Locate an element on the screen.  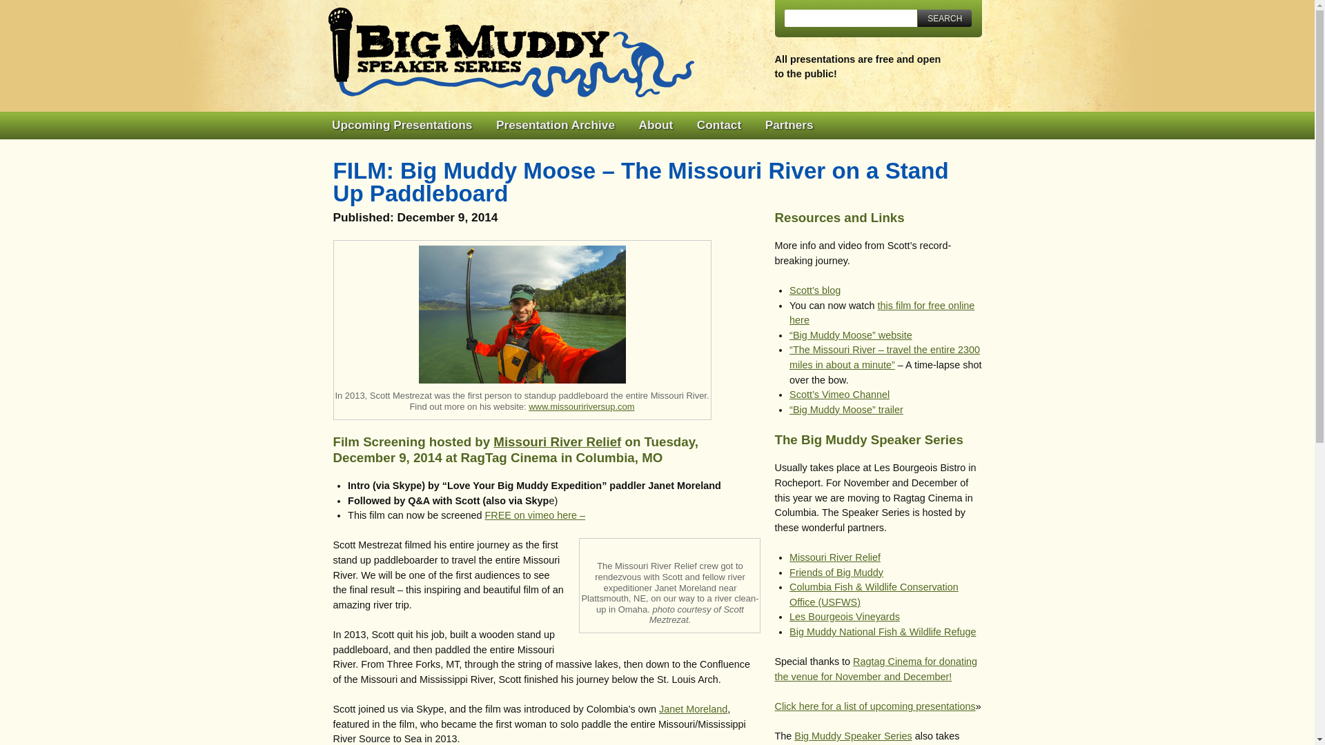
www.missouririversup.com is located at coordinates (581, 407).